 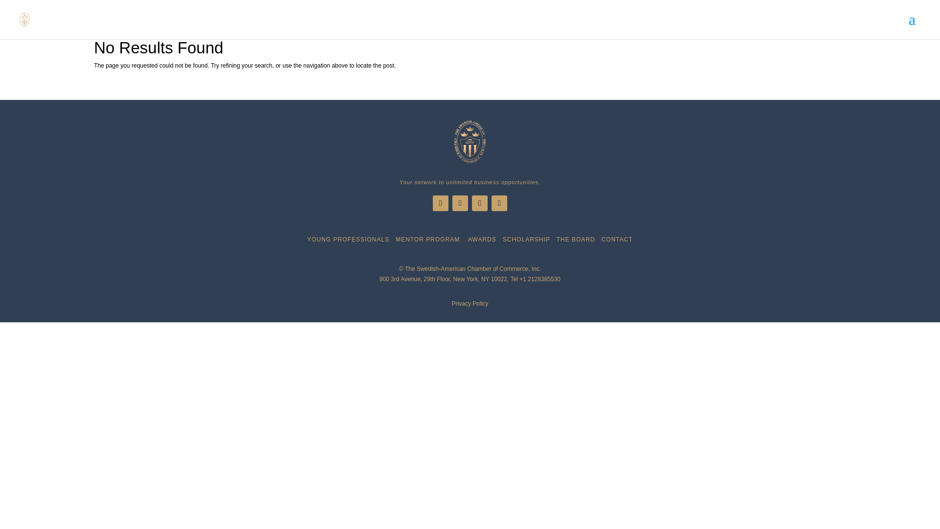 I want to click on Follow on X, so click(x=460, y=203).